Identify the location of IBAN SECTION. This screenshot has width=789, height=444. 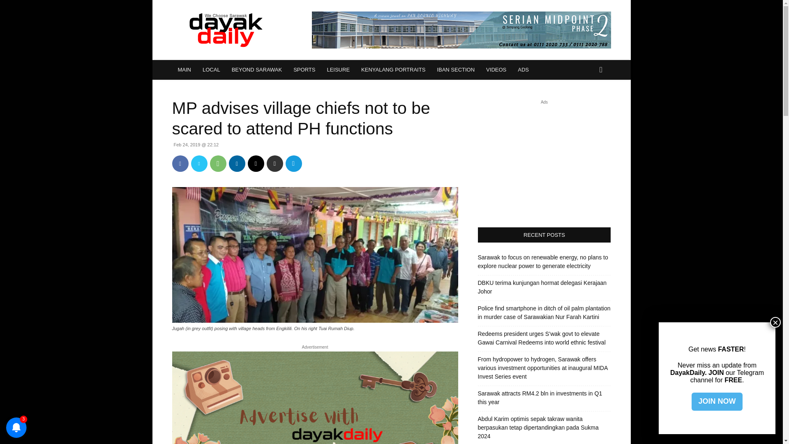
(455, 70).